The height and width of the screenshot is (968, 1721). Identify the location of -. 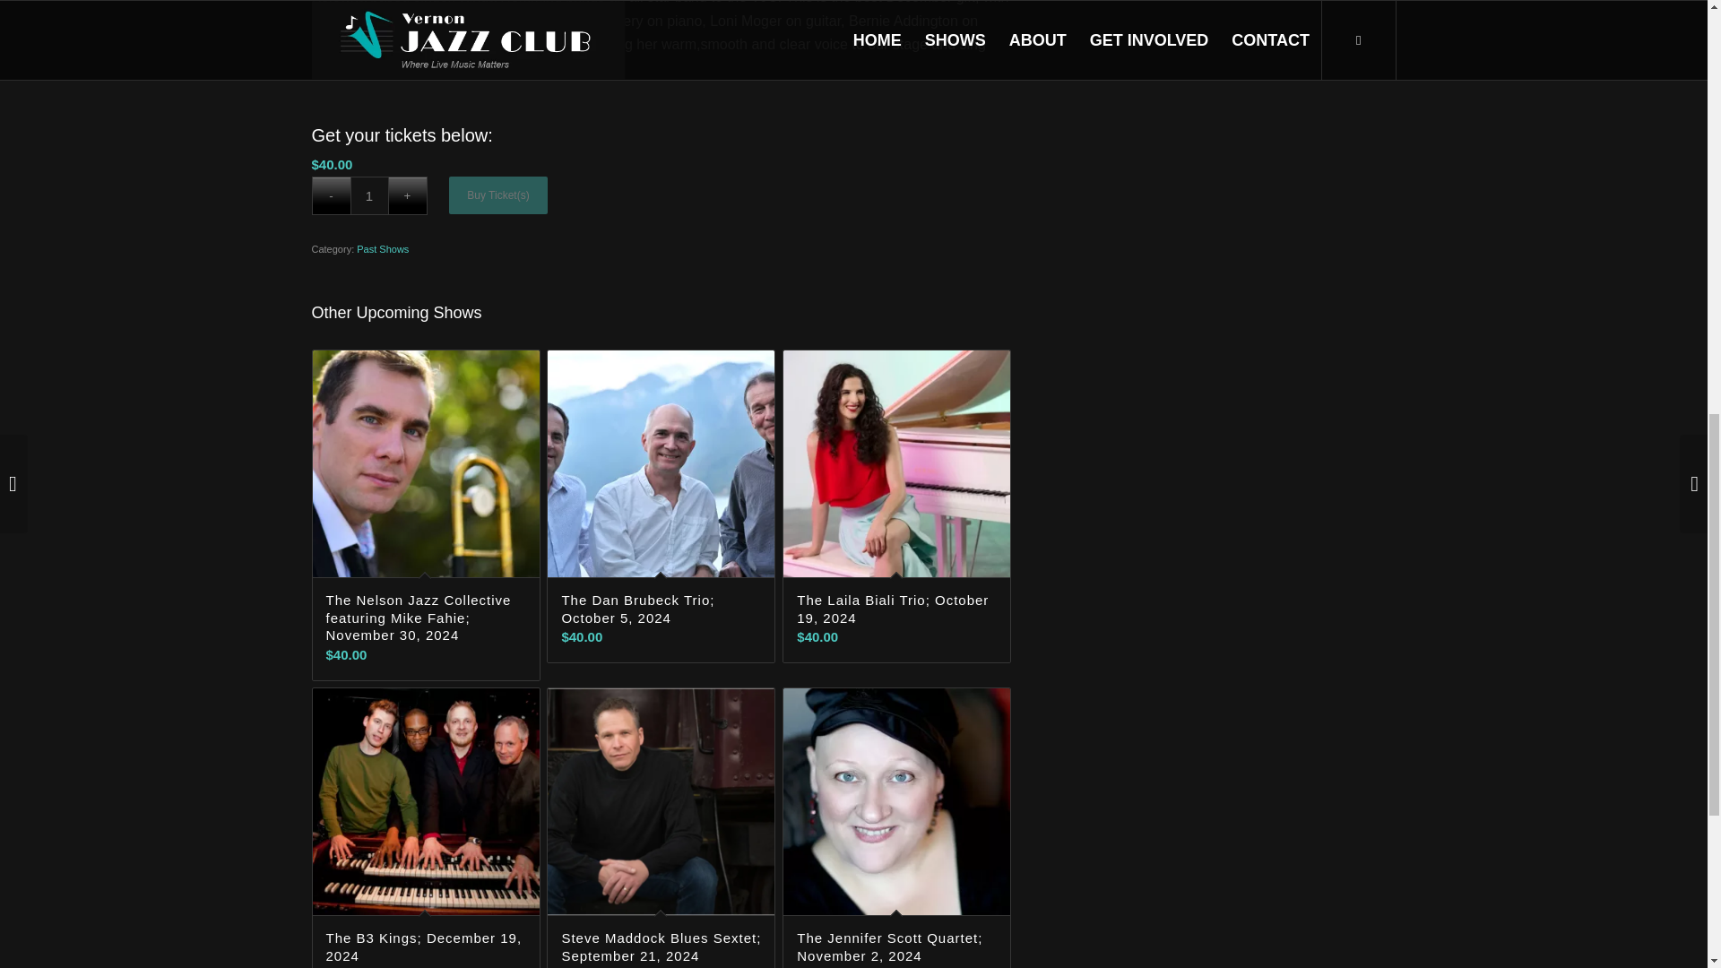
(331, 195).